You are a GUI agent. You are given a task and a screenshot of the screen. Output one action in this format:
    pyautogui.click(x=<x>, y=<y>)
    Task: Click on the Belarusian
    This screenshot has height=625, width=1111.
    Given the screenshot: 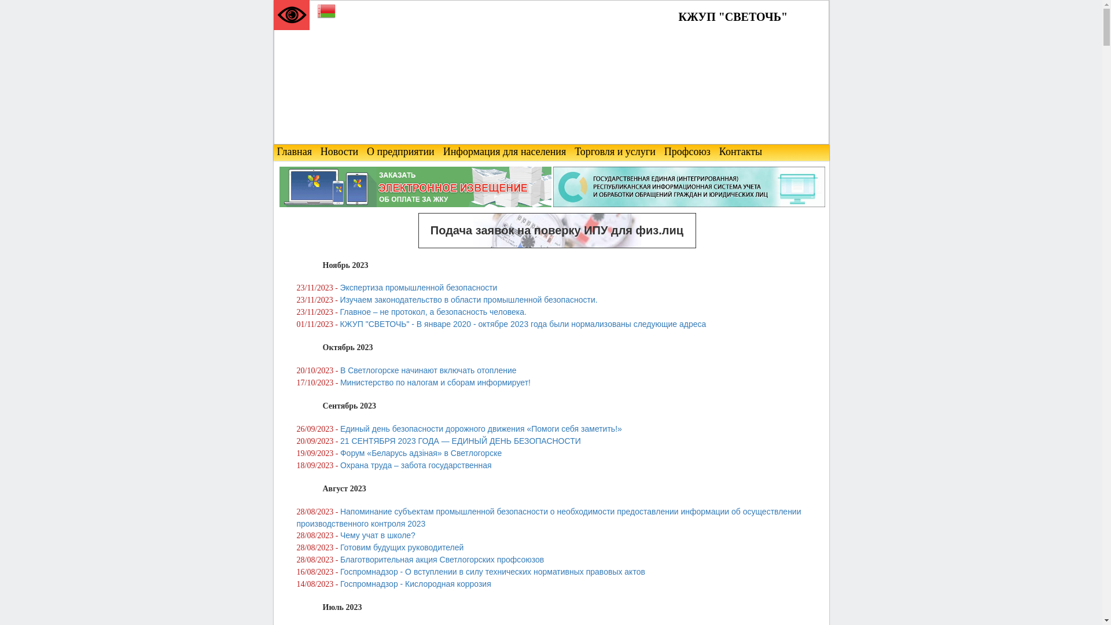 What is the action you would take?
    pyautogui.click(x=326, y=13)
    